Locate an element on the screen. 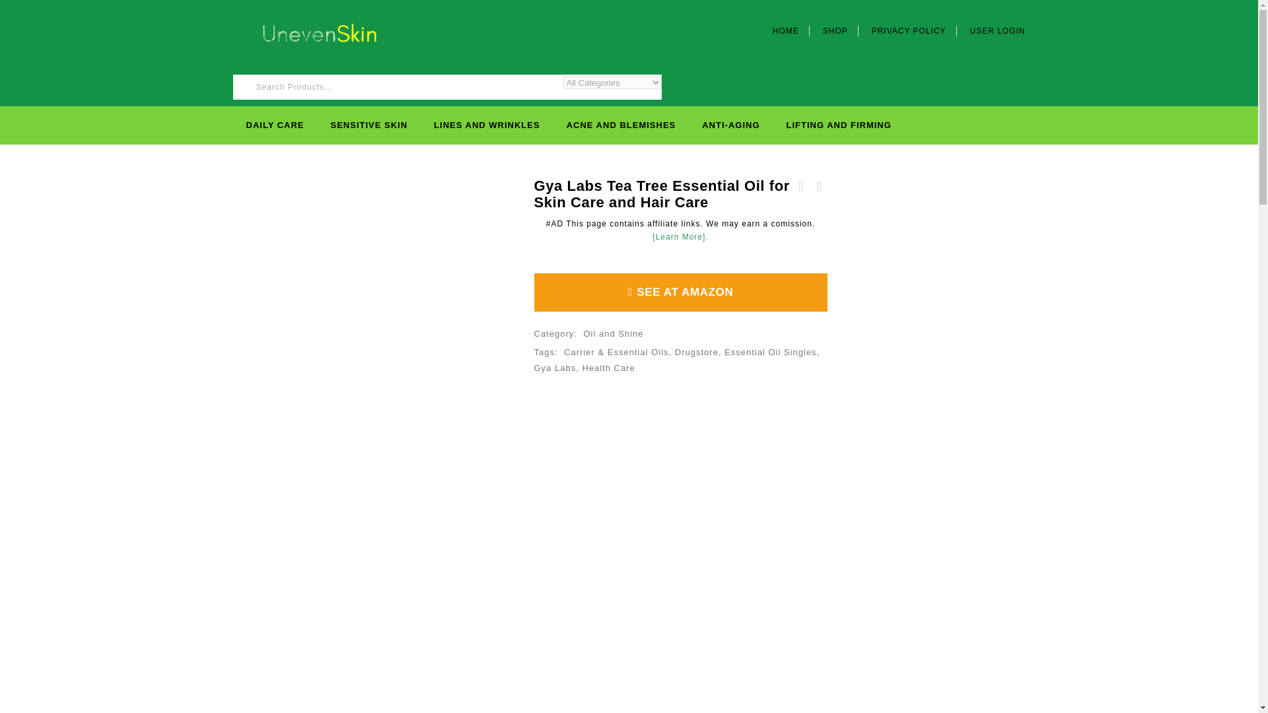  ACNE AND BLEMISHES is located at coordinates (621, 125).